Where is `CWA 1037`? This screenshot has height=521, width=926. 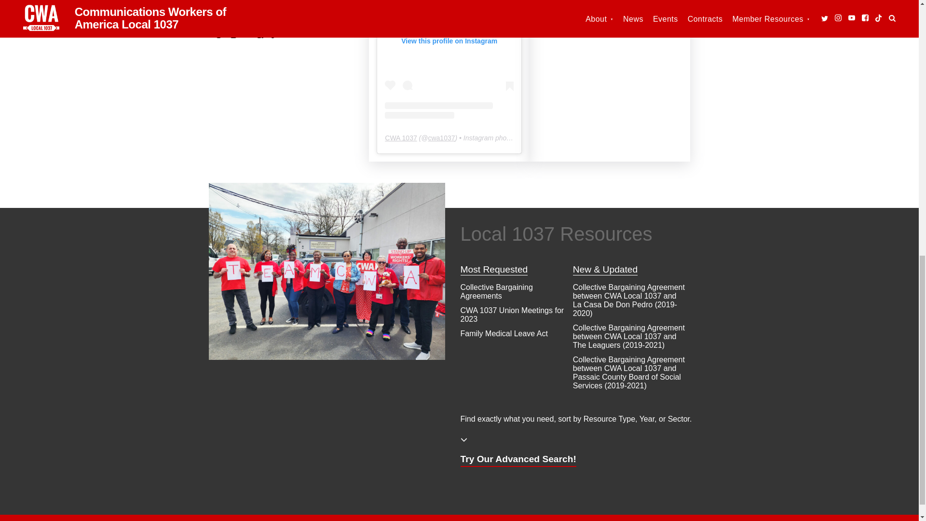 CWA 1037 is located at coordinates (401, 137).